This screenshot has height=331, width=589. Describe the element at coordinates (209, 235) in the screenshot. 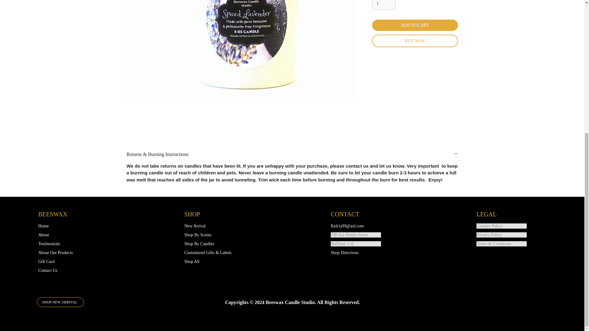

I see `Shop By Scents` at that location.